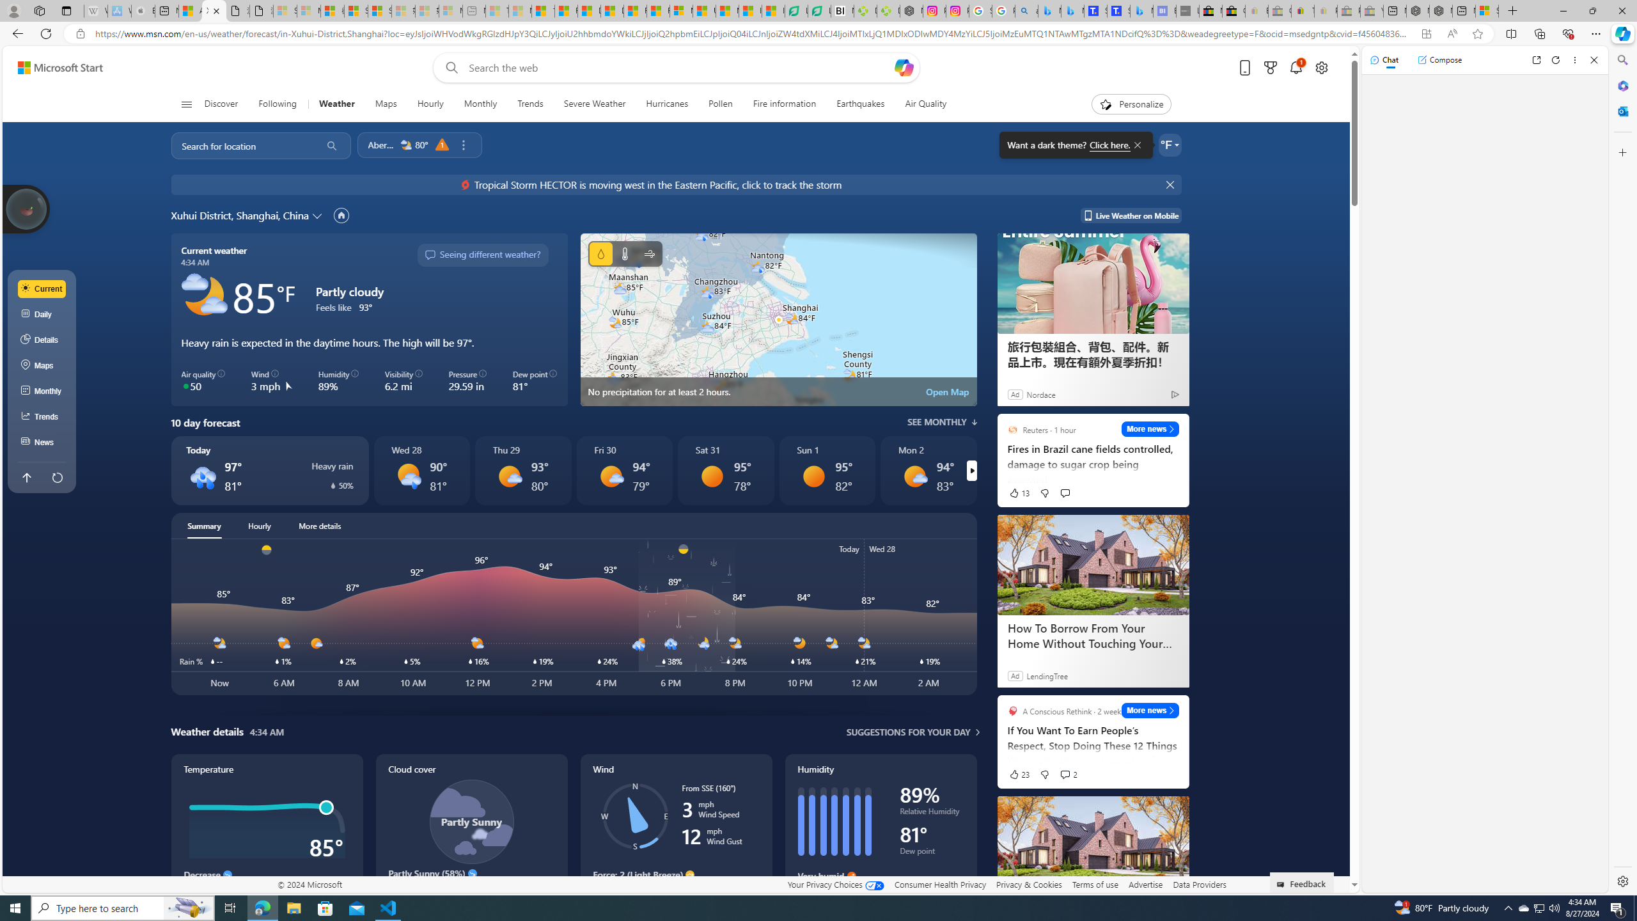 The height and width of the screenshot is (921, 1637). Describe the element at coordinates (980, 11) in the screenshot. I see `Safety in Our Products - Google Safety Center` at that location.